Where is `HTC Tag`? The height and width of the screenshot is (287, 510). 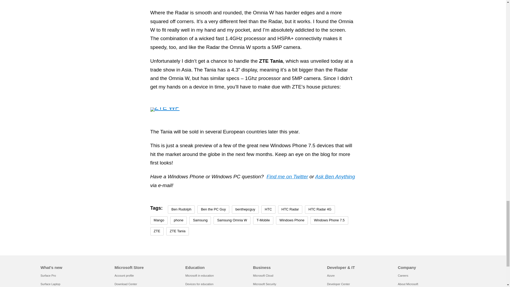
HTC Tag is located at coordinates (268, 209).